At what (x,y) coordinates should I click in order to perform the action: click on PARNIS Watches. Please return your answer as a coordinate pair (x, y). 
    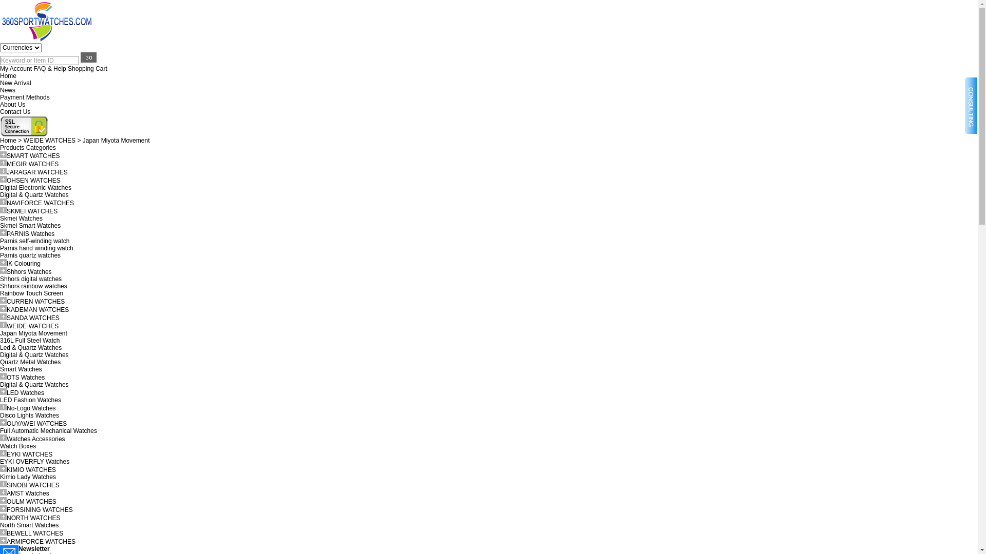
    Looking at the image, I should click on (31, 234).